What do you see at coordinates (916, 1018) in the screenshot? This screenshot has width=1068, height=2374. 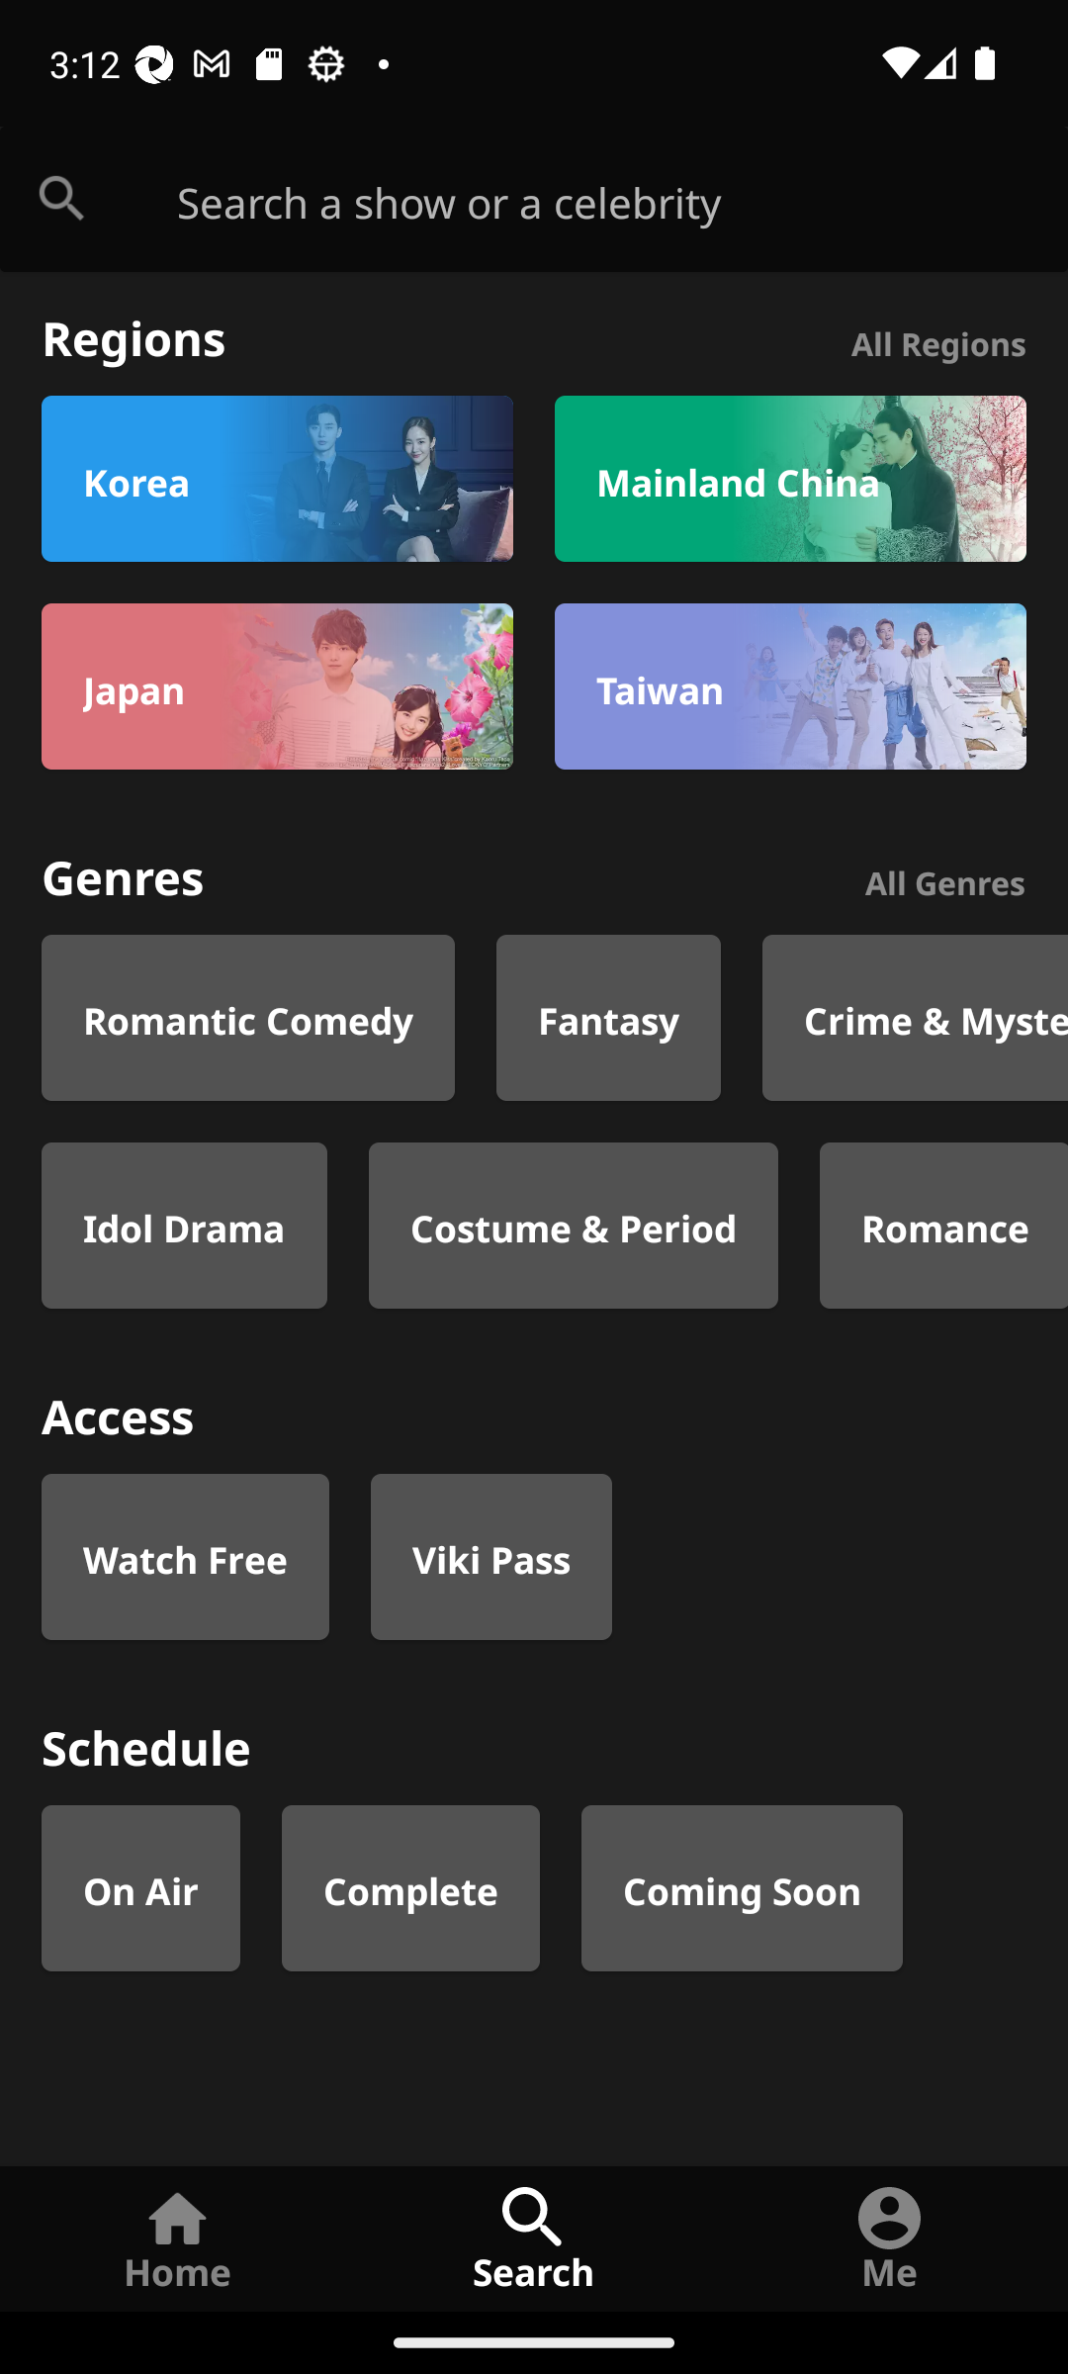 I see `filter_genre_7g Crime & Mystery` at bounding box center [916, 1018].